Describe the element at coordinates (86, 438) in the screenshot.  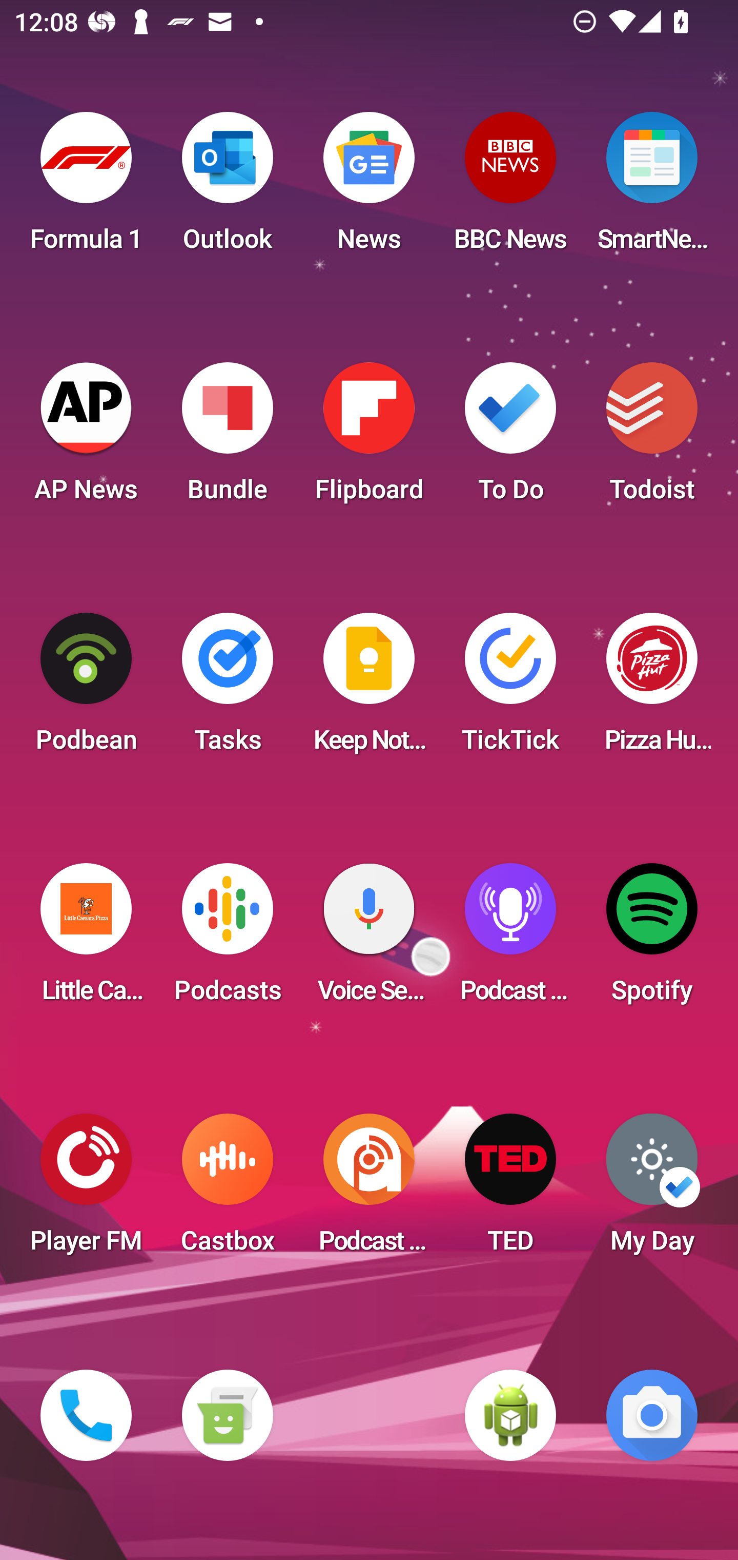
I see `AP News` at that location.